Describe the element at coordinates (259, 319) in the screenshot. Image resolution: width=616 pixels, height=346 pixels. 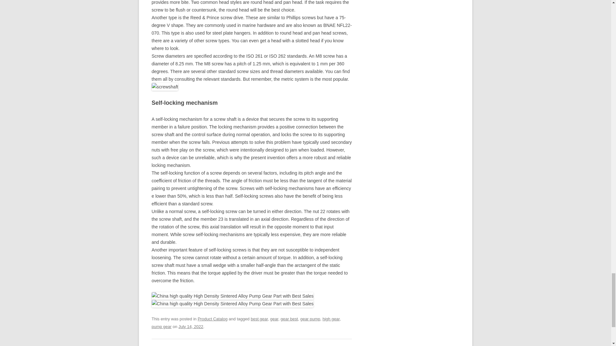
I see `best gear` at that location.